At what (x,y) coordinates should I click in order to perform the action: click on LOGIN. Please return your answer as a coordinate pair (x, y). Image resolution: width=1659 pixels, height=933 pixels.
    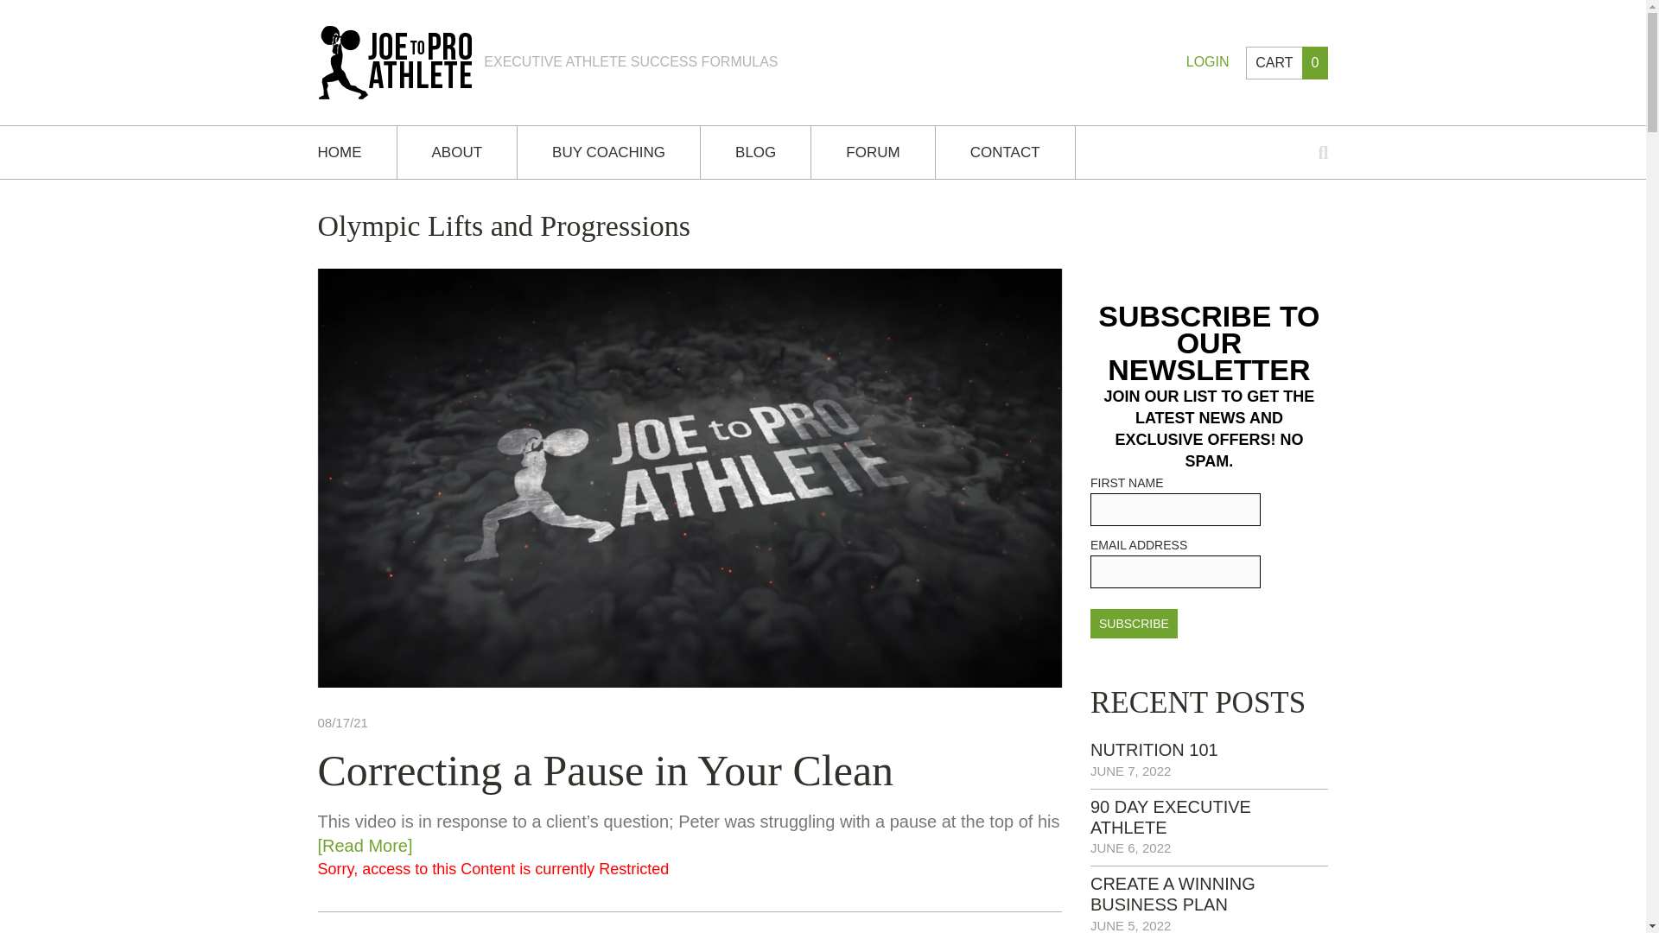
    Looking at the image, I should click on (1207, 60).